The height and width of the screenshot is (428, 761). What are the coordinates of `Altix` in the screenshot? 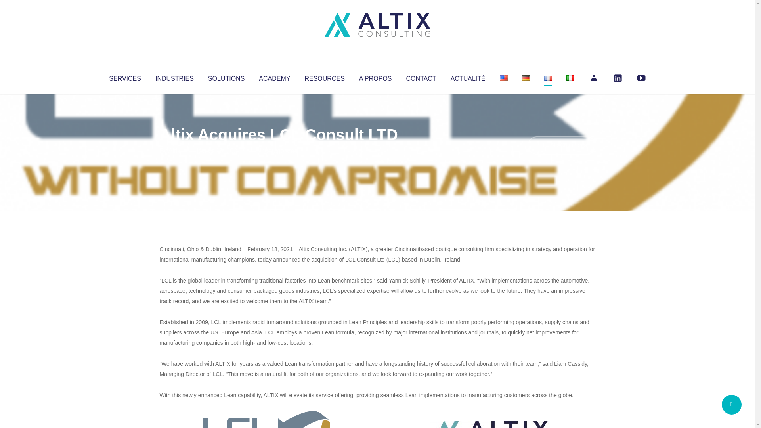 It's located at (174, 151).